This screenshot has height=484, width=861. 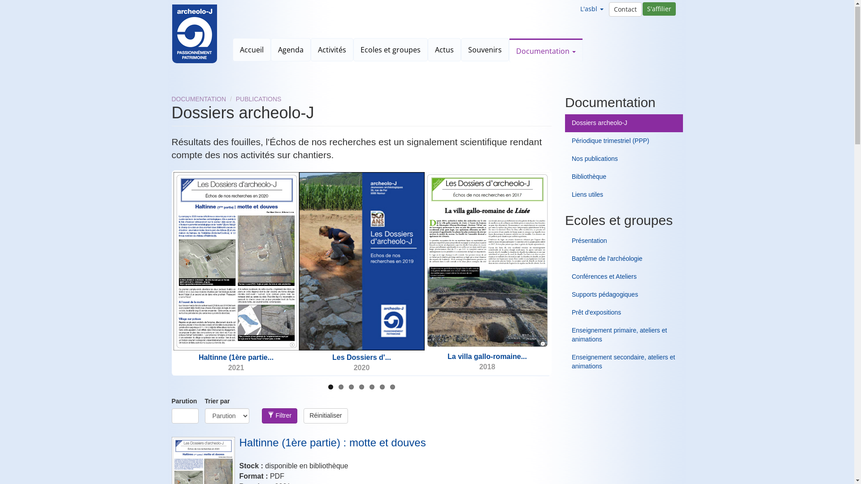 I want to click on 2, so click(x=341, y=387).